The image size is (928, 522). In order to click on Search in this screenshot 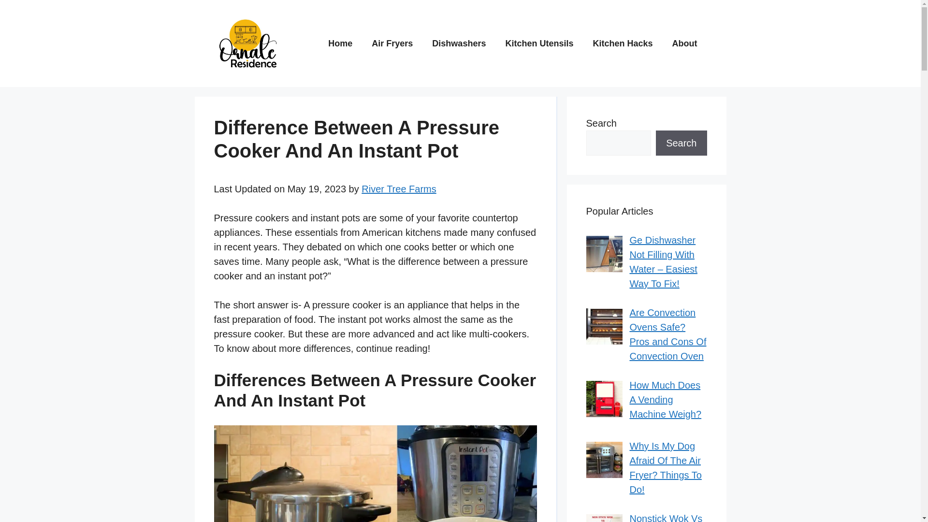, I will do `click(681, 143)`.